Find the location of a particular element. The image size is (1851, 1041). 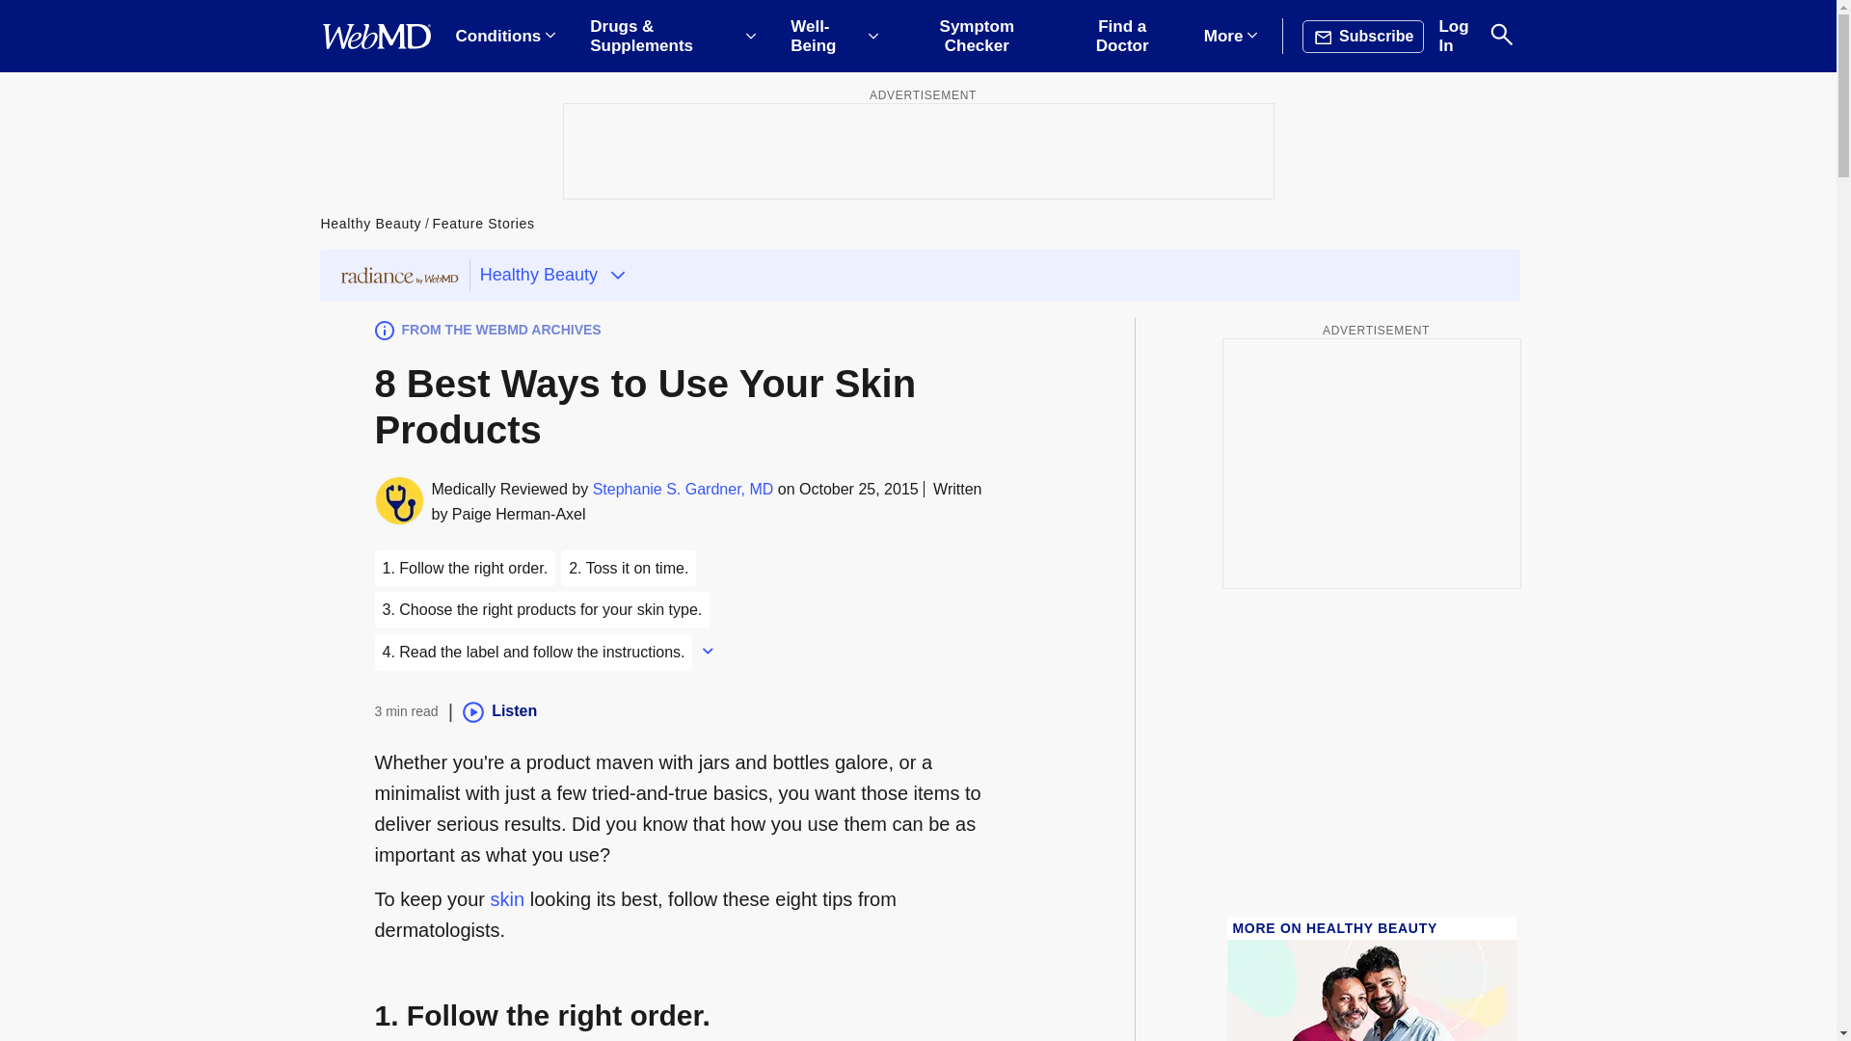

Conditions is located at coordinates (505, 37).